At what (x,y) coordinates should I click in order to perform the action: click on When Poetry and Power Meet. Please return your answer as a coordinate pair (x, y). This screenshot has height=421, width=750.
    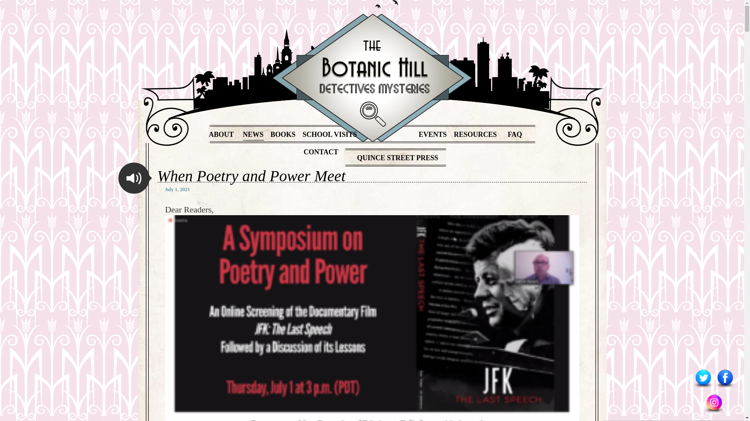
    Looking at the image, I should click on (251, 176).